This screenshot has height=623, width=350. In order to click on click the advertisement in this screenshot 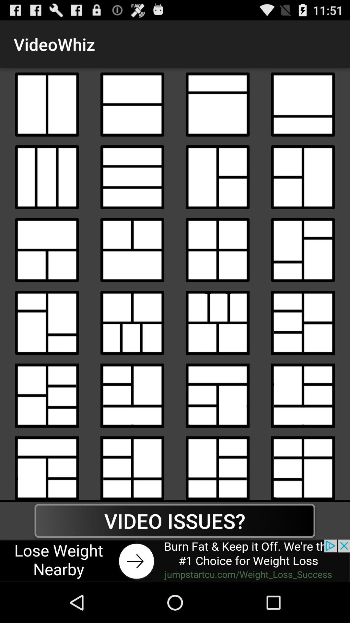, I will do `click(175, 561)`.